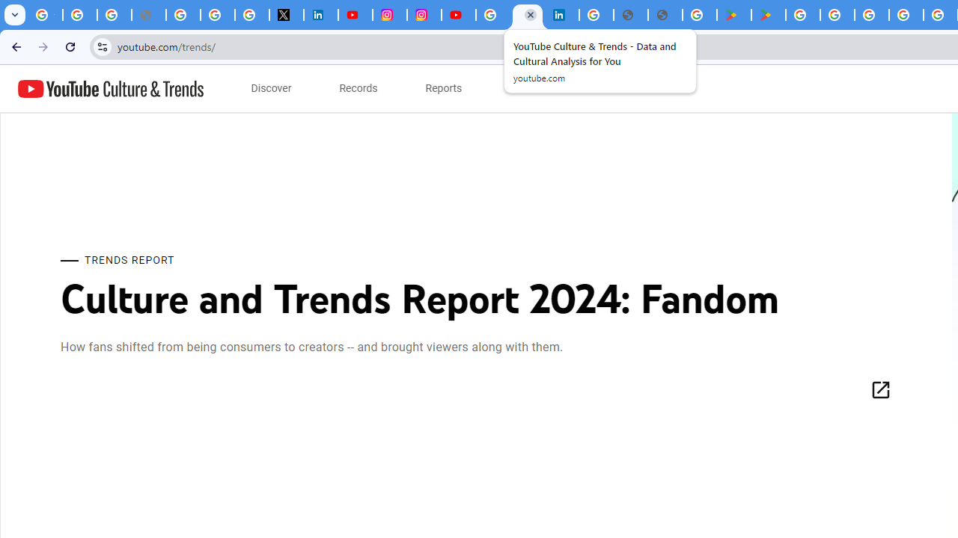 Image resolution: width=958 pixels, height=538 pixels. I want to click on subnav-Records menupopup, so click(359, 88).